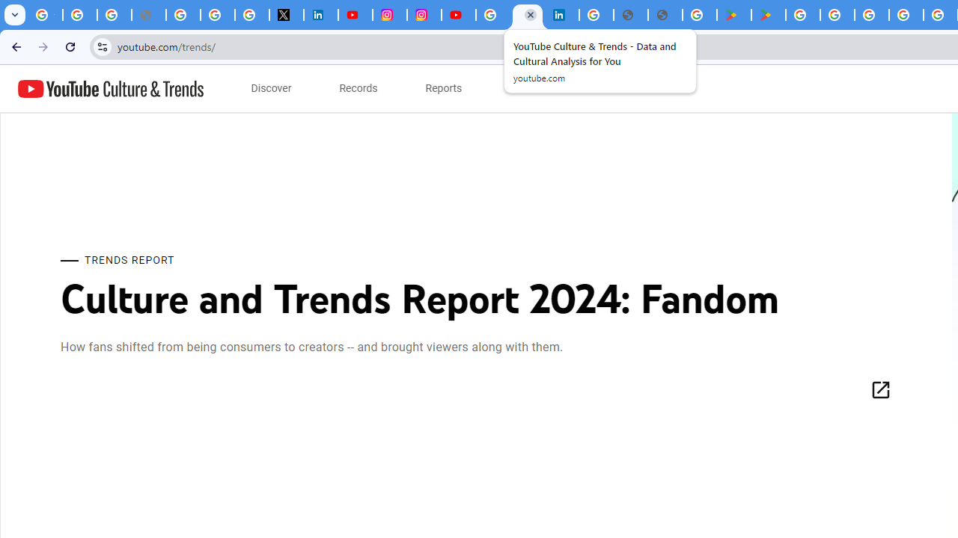 Image resolution: width=958 pixels, height=538 pixels. I want to click on subnav-Records menupopup, so click(359, 88).